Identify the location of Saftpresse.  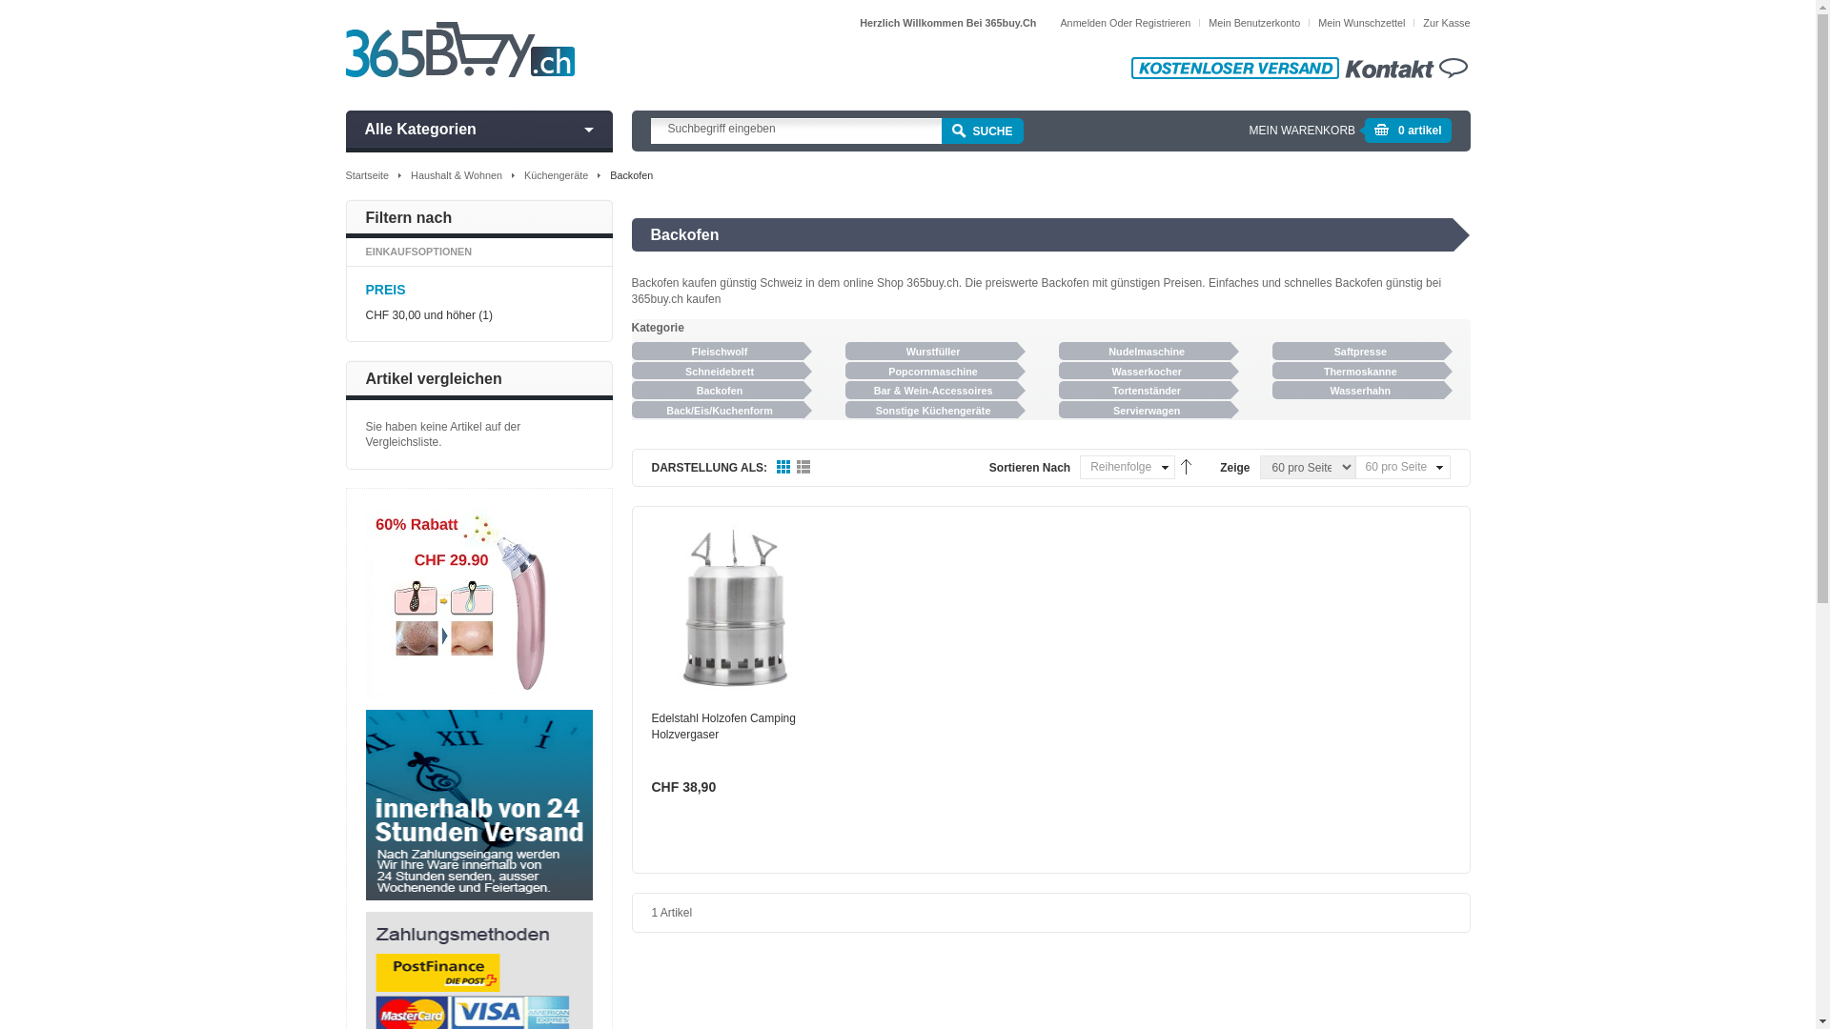
(1358, 351).